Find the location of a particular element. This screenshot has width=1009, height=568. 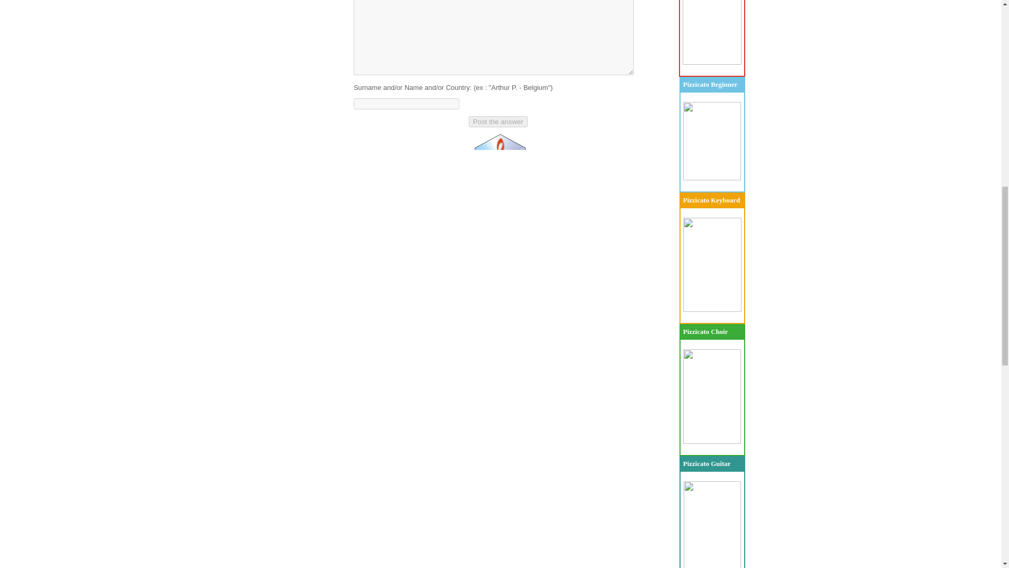

Discover Pizzicato Composition Pro... is located at coordinates (712, 62).